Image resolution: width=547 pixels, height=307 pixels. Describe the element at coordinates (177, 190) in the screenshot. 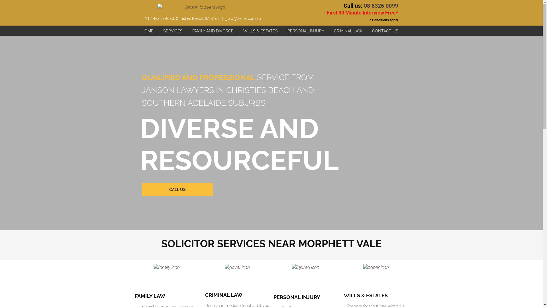

I see `CALL US` at that location.